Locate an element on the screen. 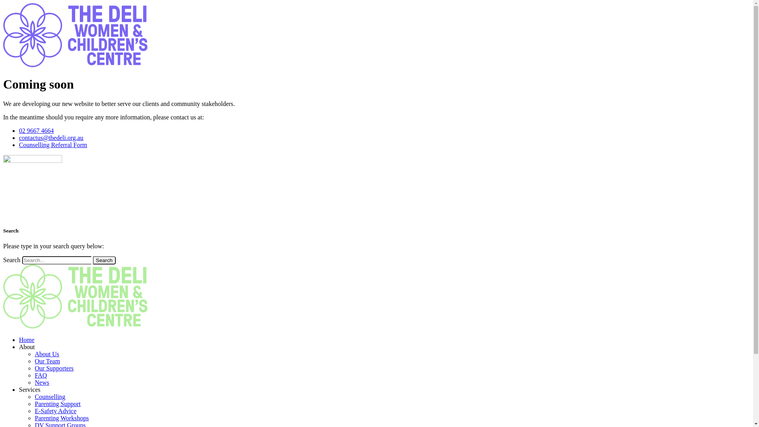  Search is located at coordinates (104, 260).